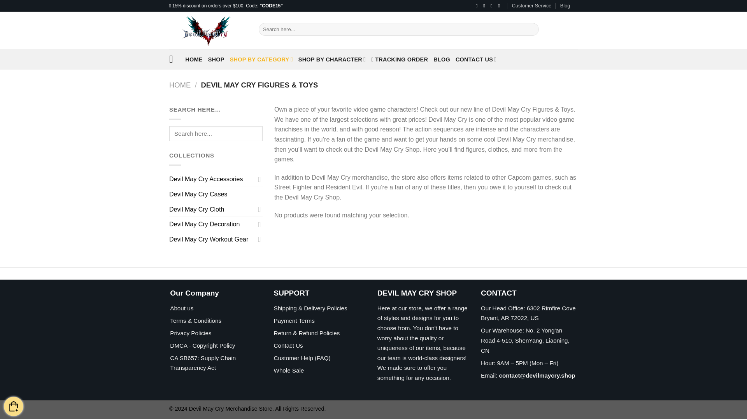  Describe the element at coordinates (531, 6) in the screenshot. I see `Customer Service` at that location.